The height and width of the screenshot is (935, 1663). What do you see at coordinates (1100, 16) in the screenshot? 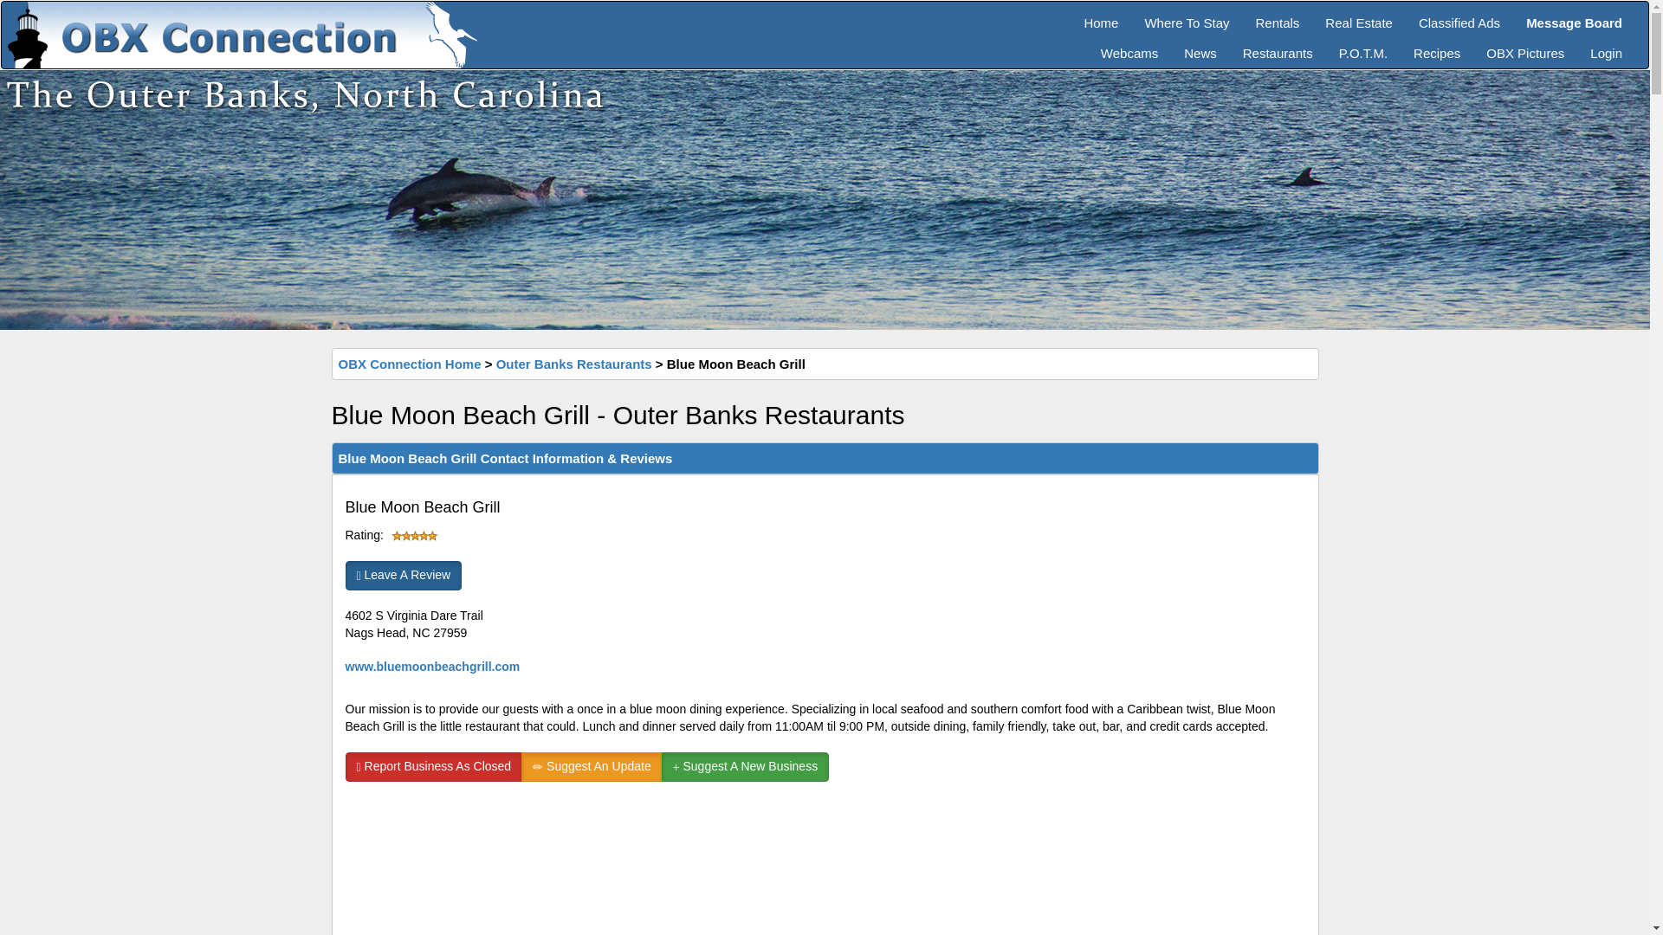
I see `Home` at bounding box center [1100, 16].